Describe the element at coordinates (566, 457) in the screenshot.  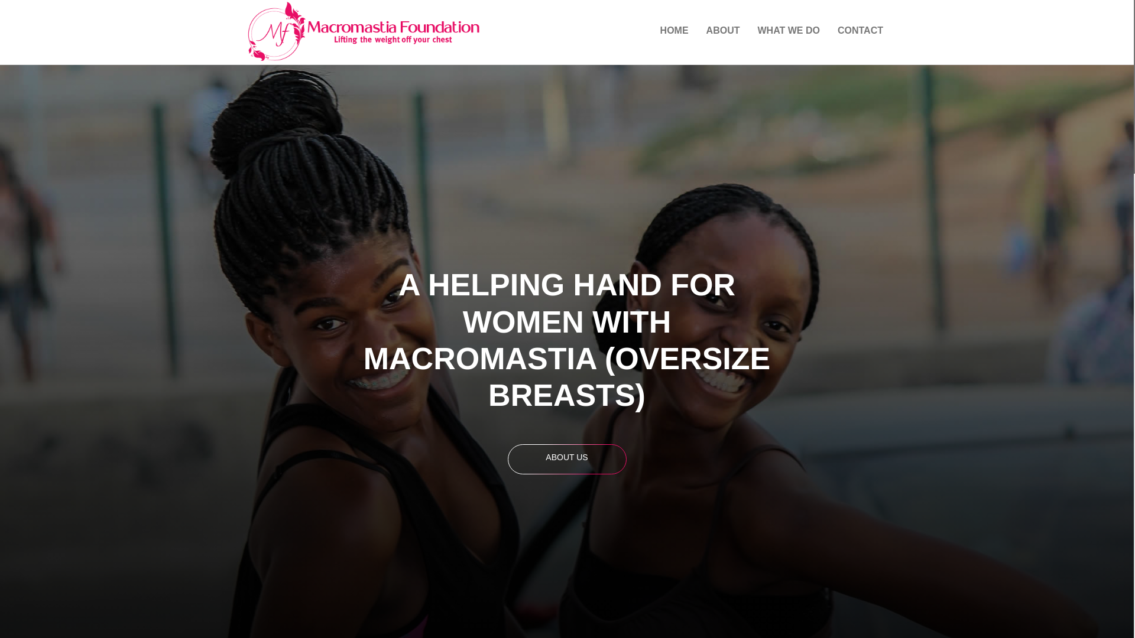
I see `ABOUT US` at that location.